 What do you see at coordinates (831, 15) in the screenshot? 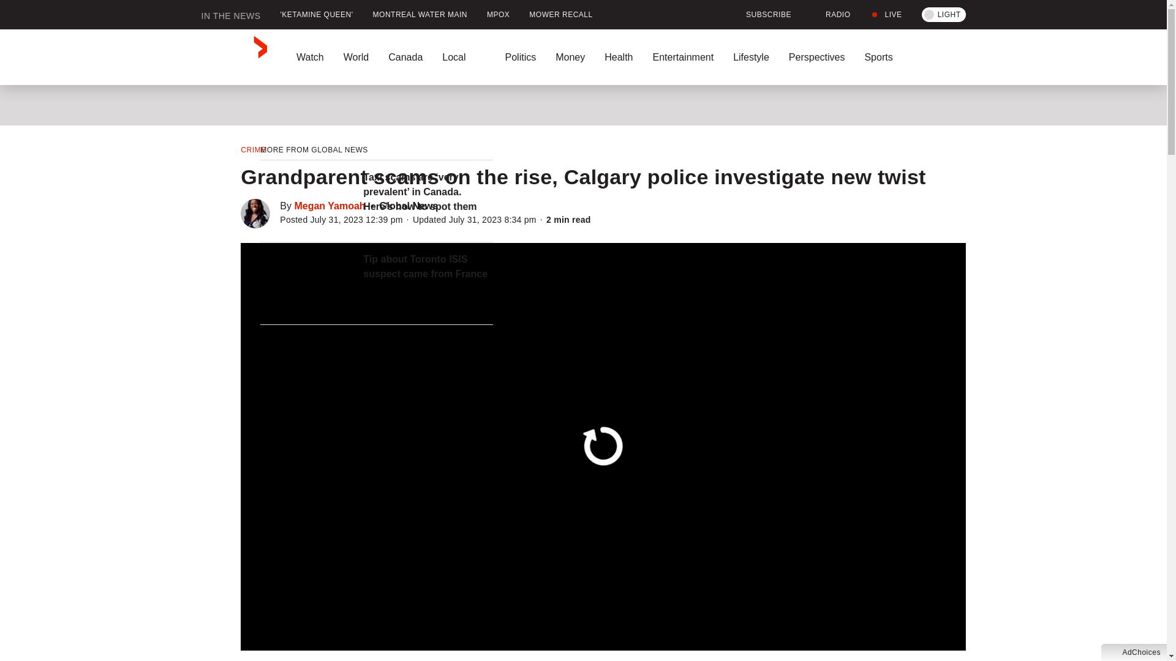
I see `RADIO` at bounding box center [831, 15].